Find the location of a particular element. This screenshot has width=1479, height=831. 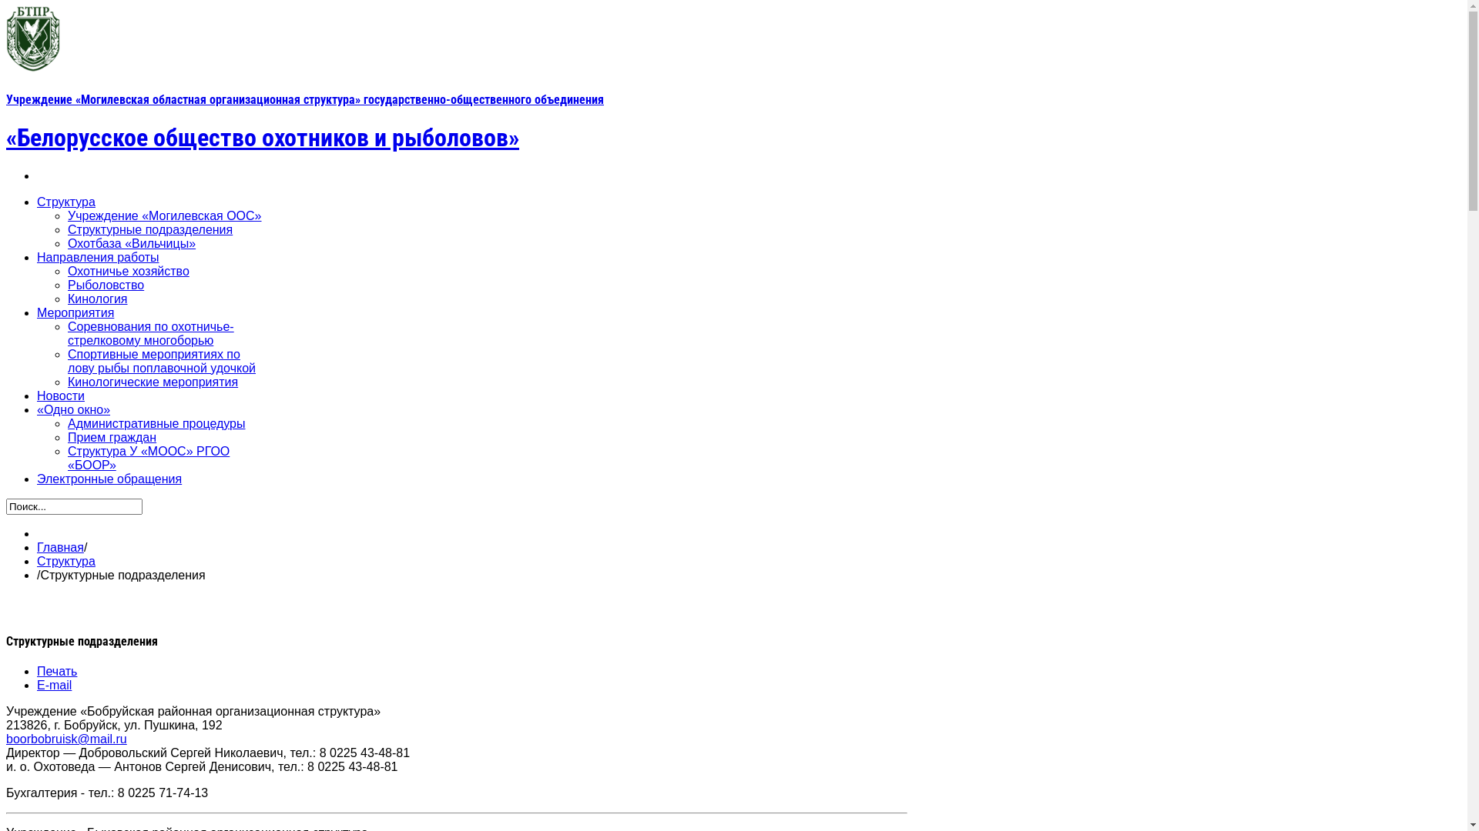

boorbobruisk@mail.ru is located at coordinates (66, 739).